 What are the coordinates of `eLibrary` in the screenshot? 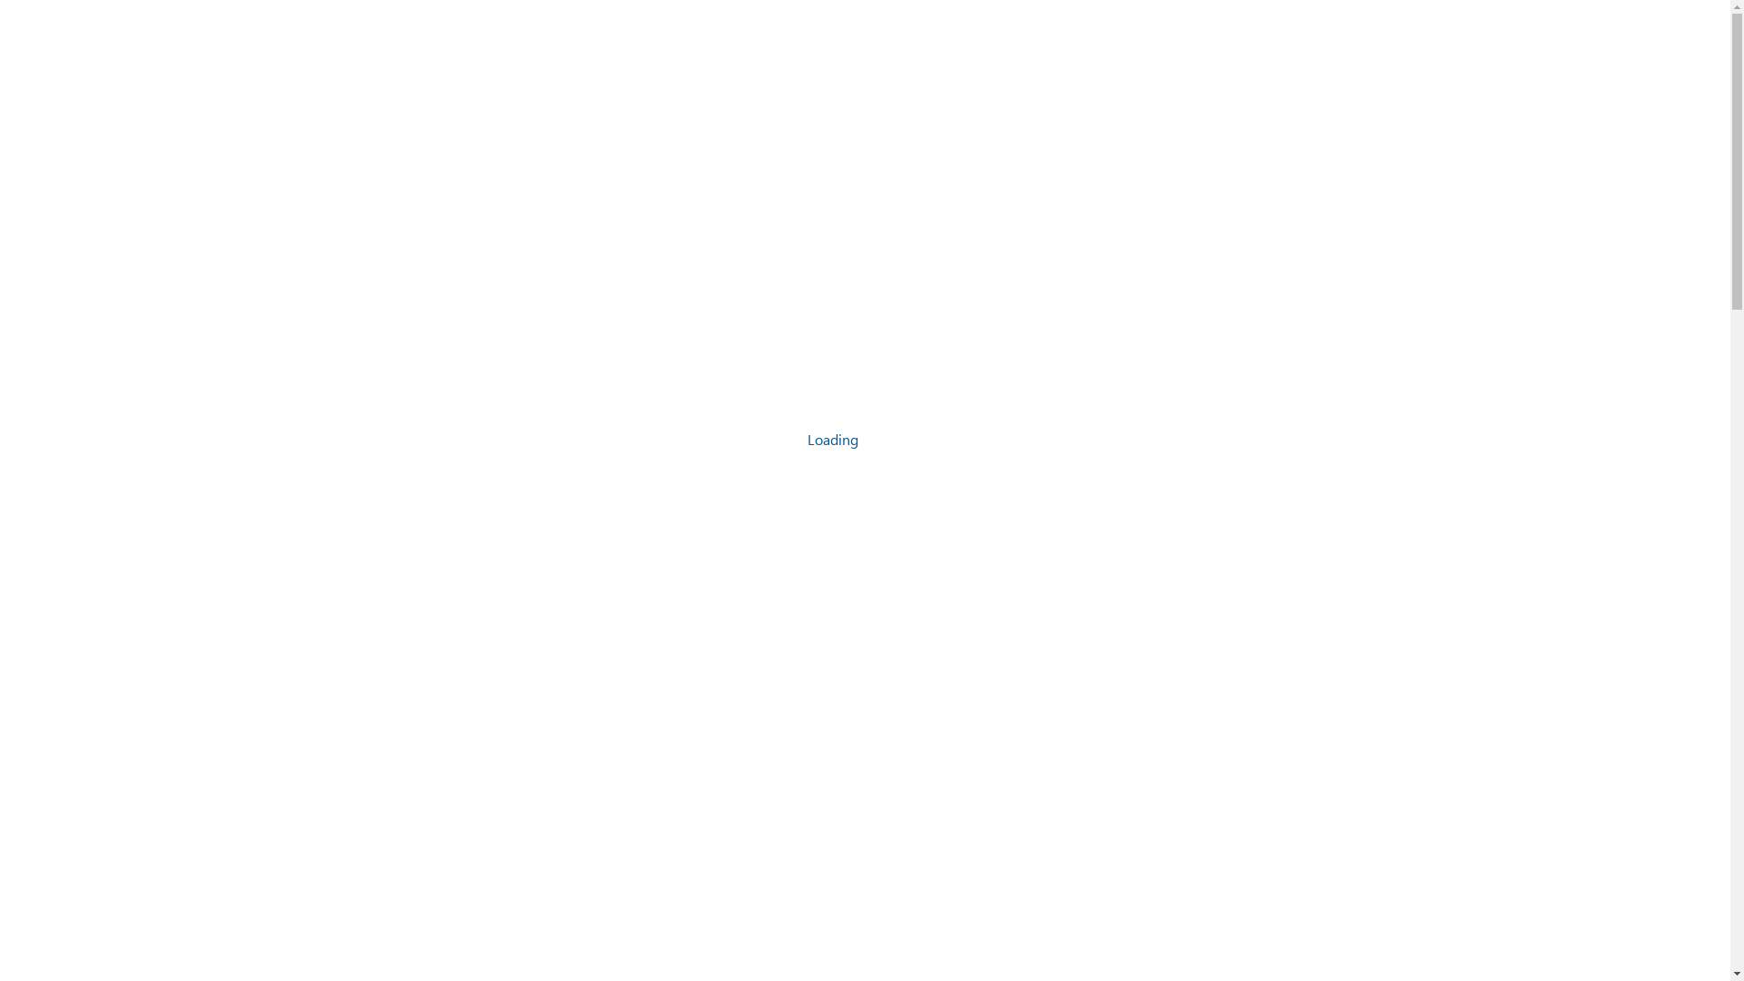 It's located at (1406, 63).